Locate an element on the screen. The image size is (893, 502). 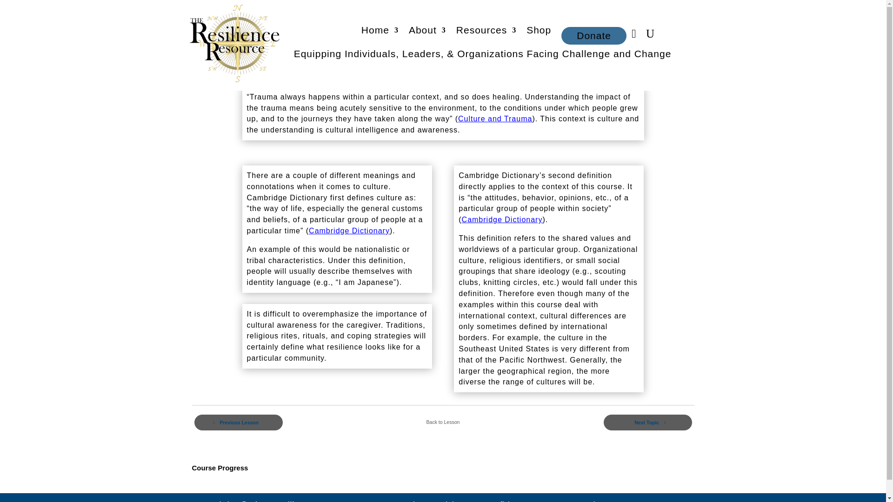
About is located at coordinates (427, 32).